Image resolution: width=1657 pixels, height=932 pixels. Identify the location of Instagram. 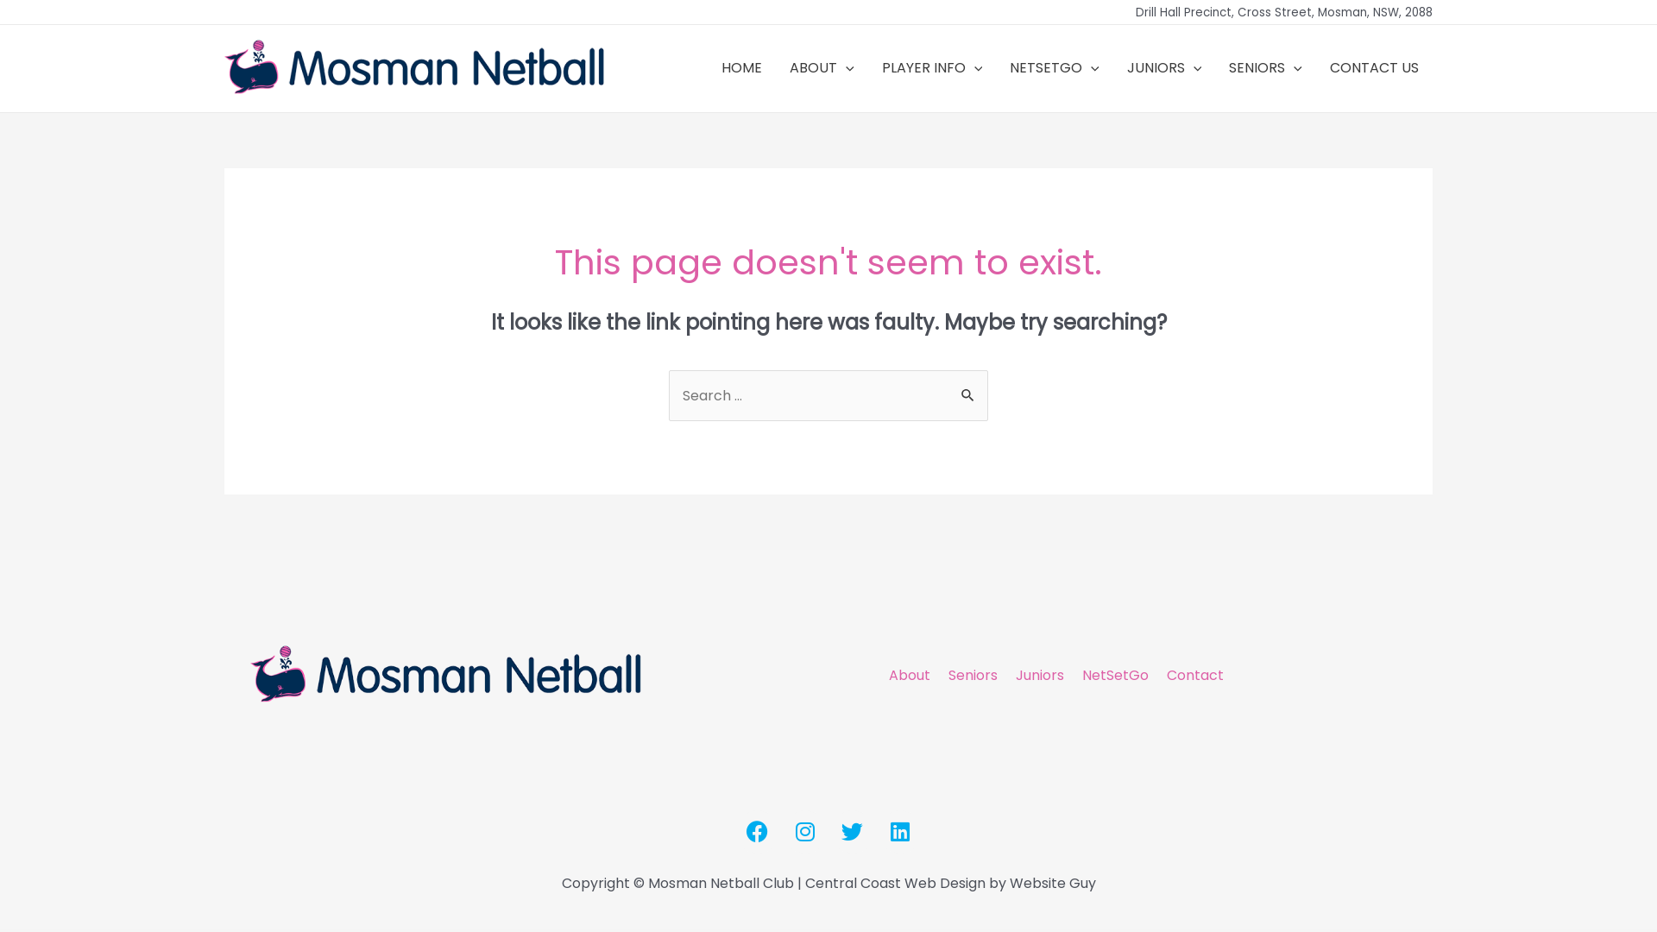
(805, 831).